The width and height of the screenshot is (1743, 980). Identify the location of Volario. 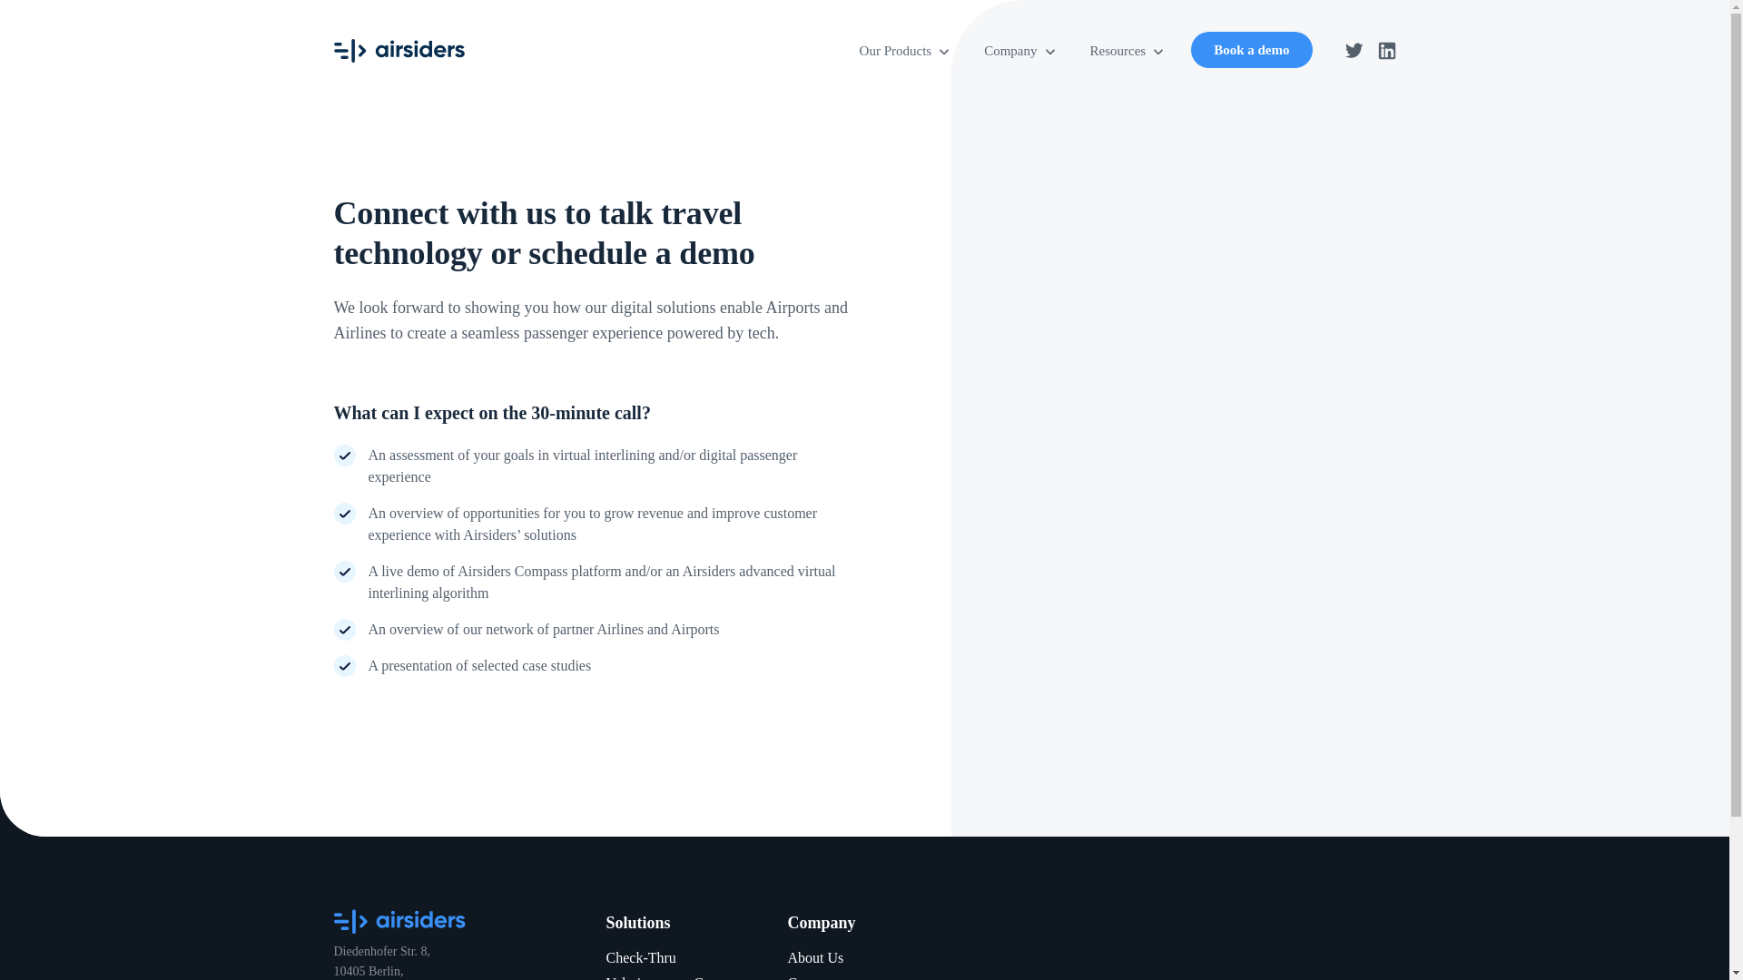
(627, 977).